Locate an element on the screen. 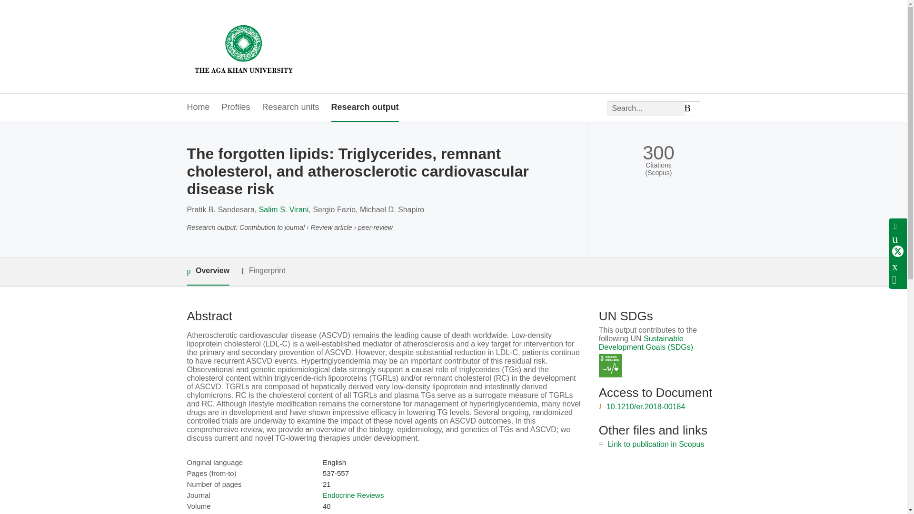  Link to publication in Scopus is located at coordinates (656, 444).